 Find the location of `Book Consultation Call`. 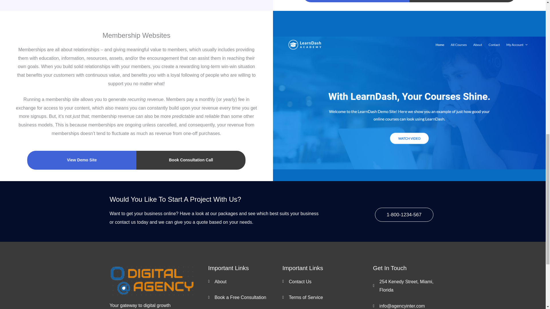

Book Consultation Call is located at coordinates (463, 1).